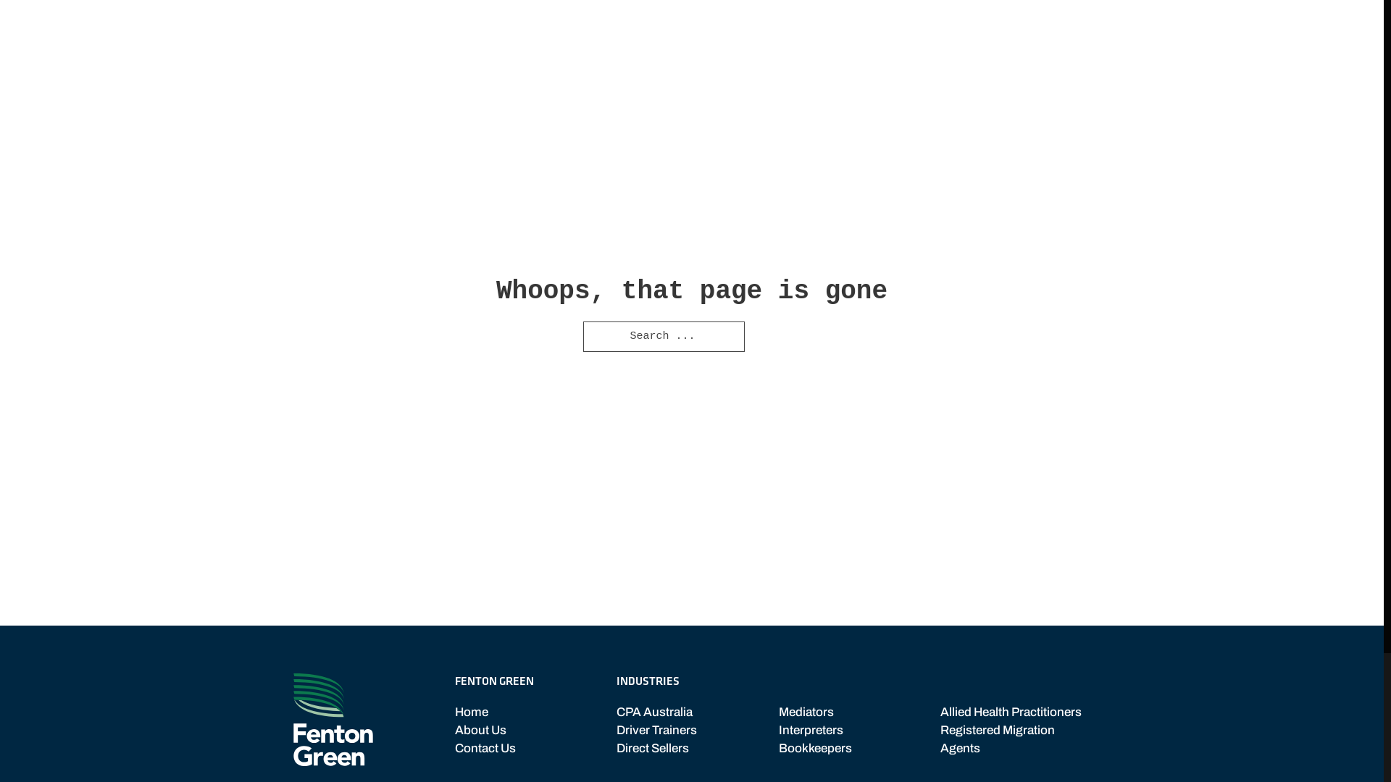 The width and height of the screenshot is (1391, 782). Describe the element at coordinates (824, 29) in the screenshot. I see `OUR STORY` at that location.